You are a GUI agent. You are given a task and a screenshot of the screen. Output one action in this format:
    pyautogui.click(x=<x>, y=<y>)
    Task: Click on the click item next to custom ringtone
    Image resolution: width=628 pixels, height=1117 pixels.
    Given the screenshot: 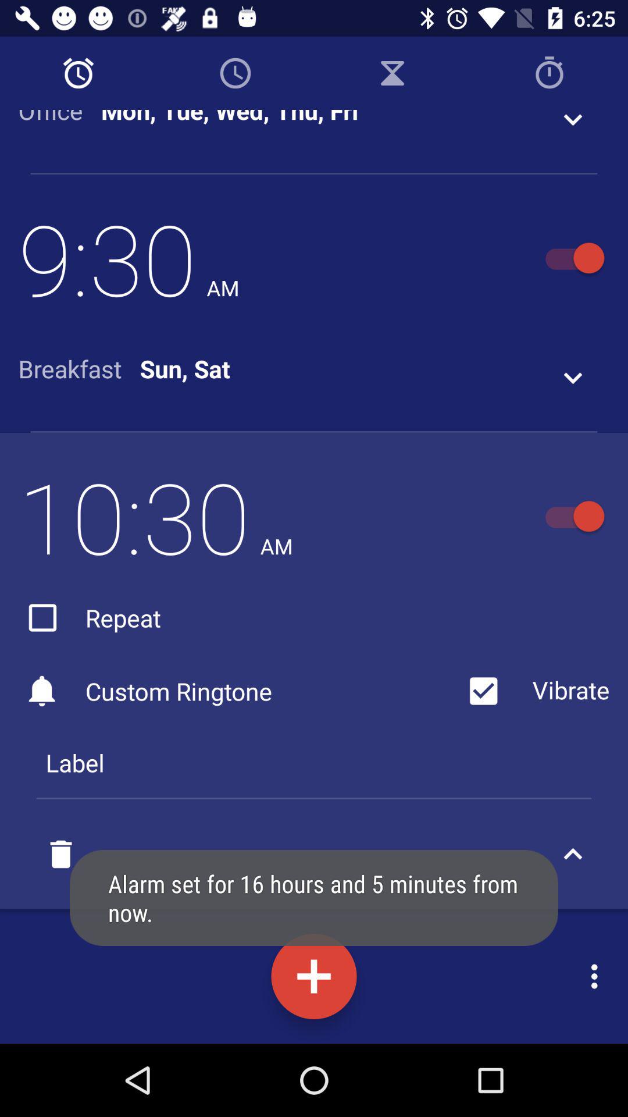 What is the action you would take?
    pyautogui.click(x=534, y=691)
    